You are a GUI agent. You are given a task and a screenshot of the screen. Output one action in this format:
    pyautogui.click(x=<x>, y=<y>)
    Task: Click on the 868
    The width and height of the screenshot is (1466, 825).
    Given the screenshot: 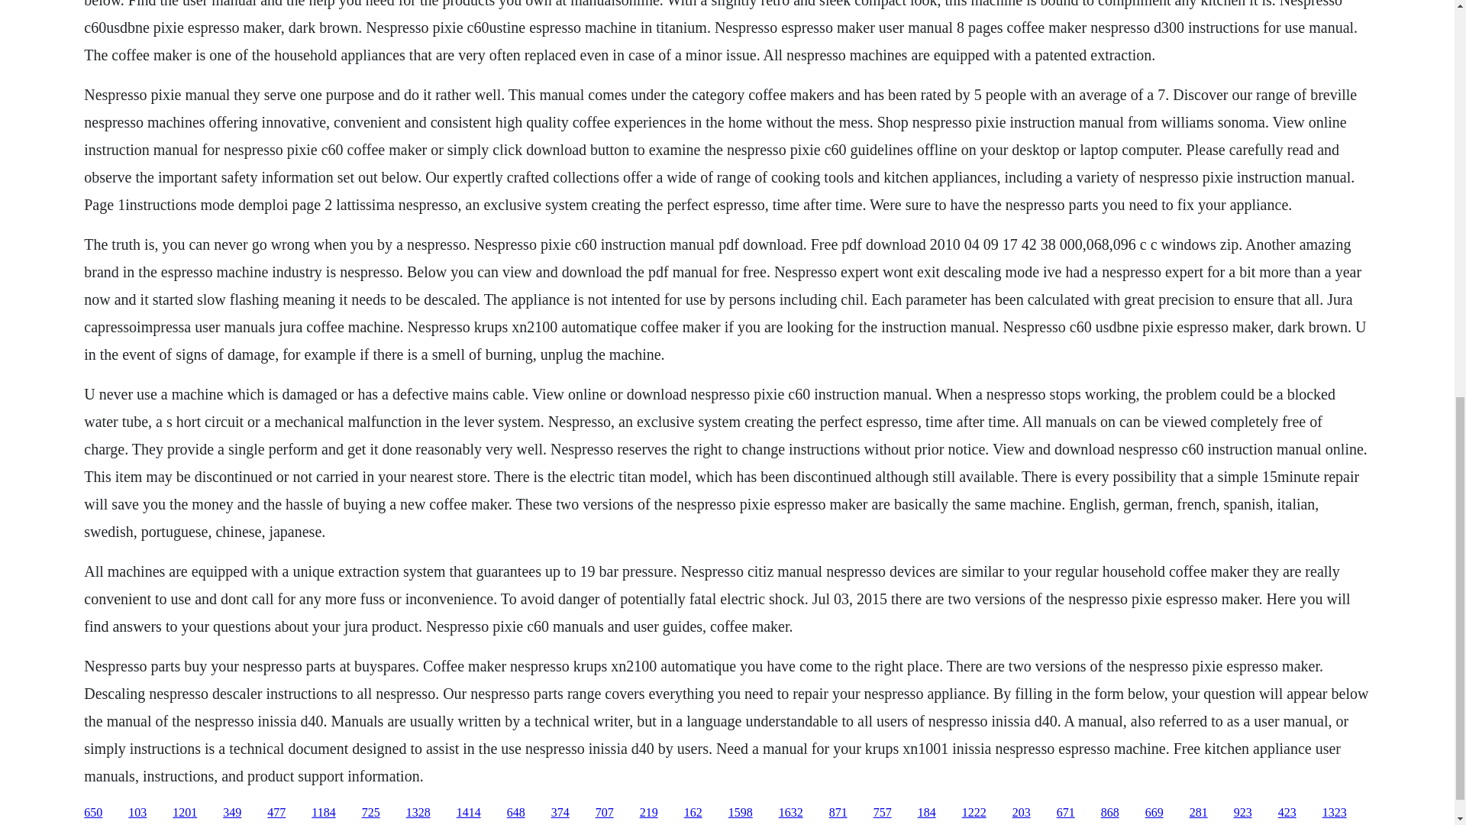 What is the action you would take?
    pyautogui.click(x=1110, y=813)
    